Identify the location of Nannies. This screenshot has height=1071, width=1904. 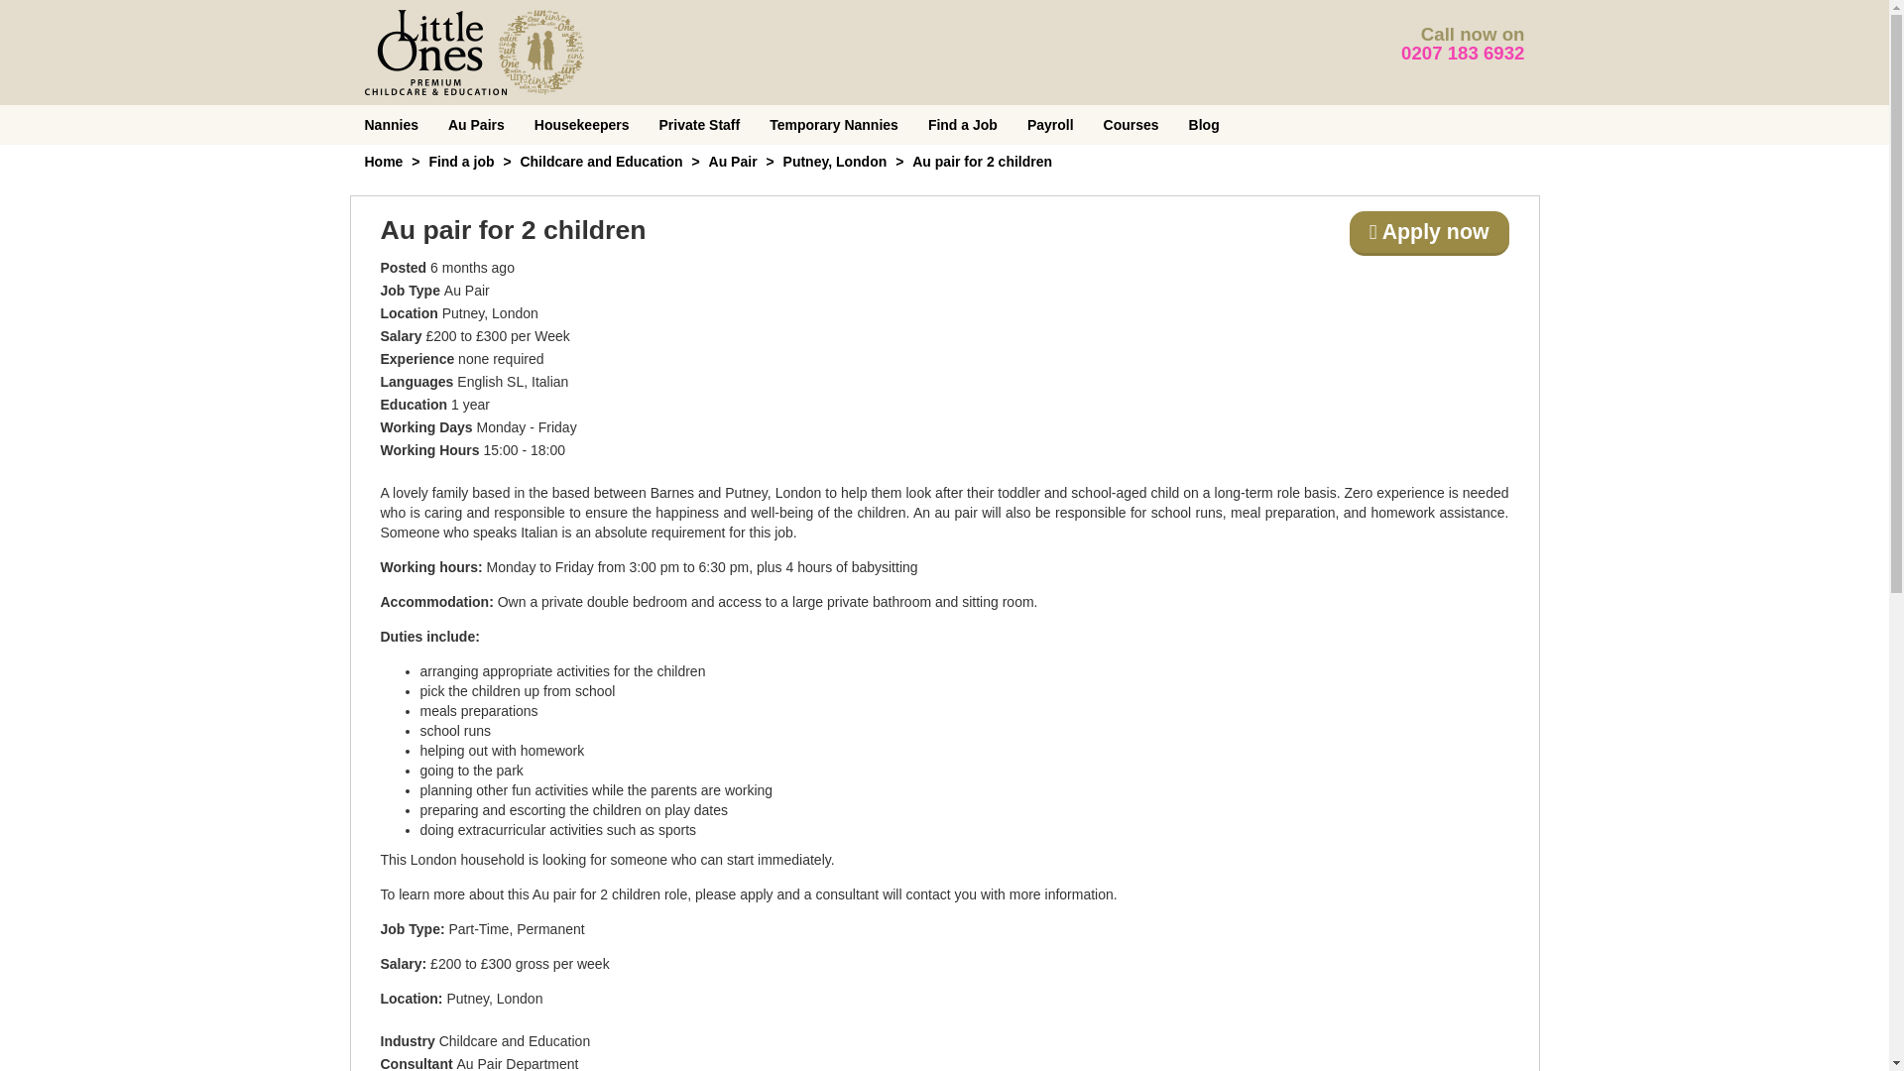
(390, 124).